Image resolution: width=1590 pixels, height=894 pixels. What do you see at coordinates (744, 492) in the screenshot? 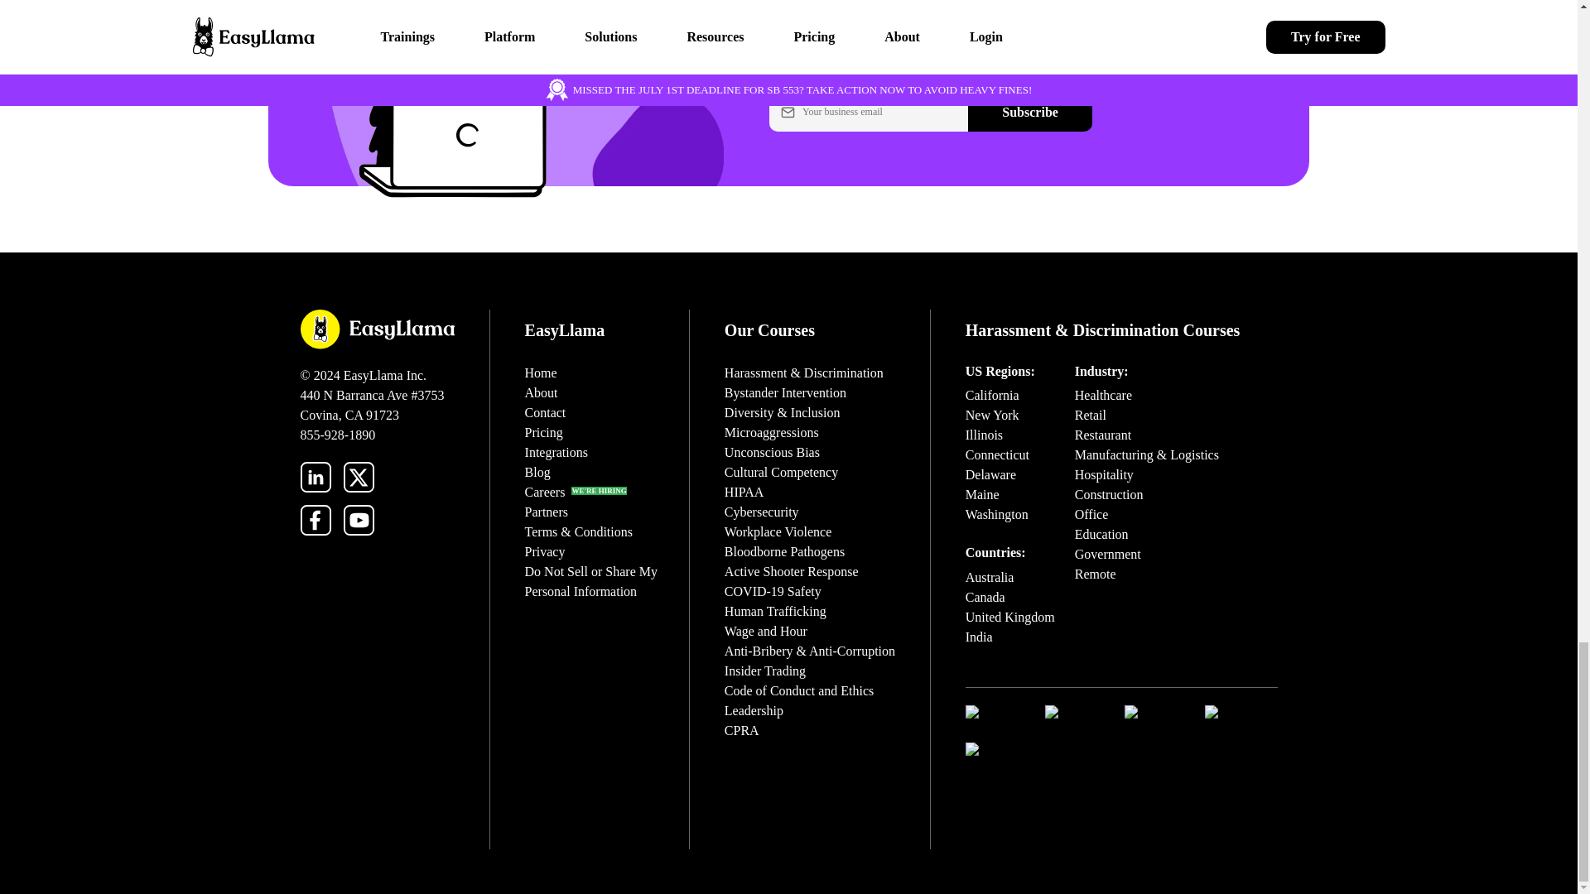
I see `HIPAA` at bounding box center [744, 492].